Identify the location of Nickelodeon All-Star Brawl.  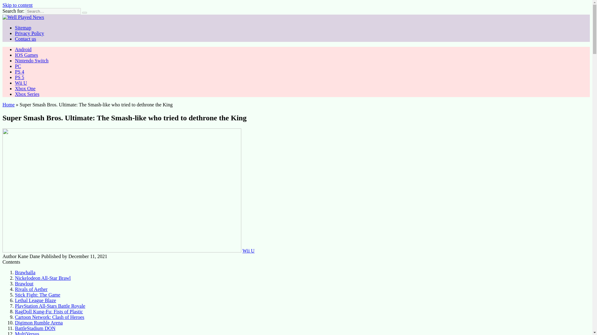
(43, 278).